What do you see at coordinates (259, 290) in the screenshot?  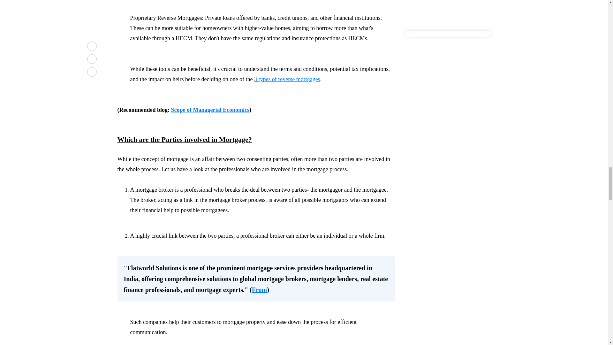 I see `From` at bounding box center [259, 290].